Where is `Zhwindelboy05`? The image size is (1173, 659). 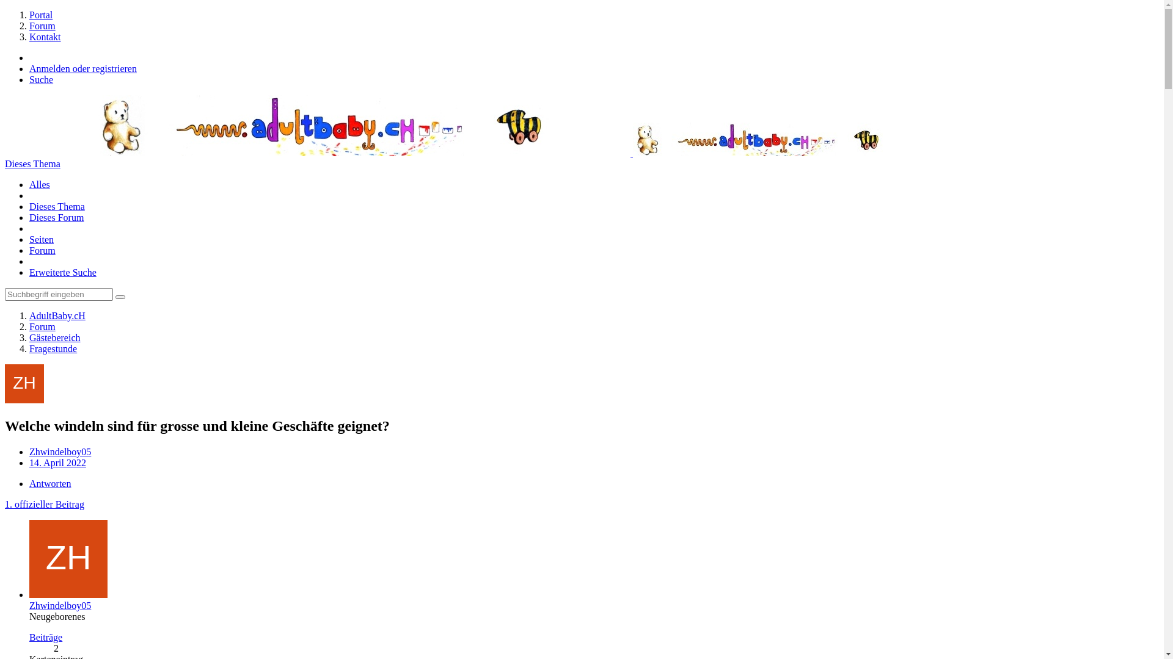
Zhwindelboy05 is located at coordinates (60, 452).